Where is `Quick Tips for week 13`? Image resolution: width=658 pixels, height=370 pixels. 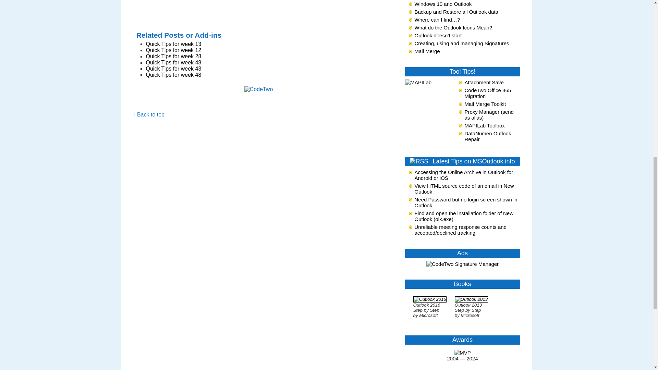 Quick Tips for week 13 is located at coordinates (173, 44).